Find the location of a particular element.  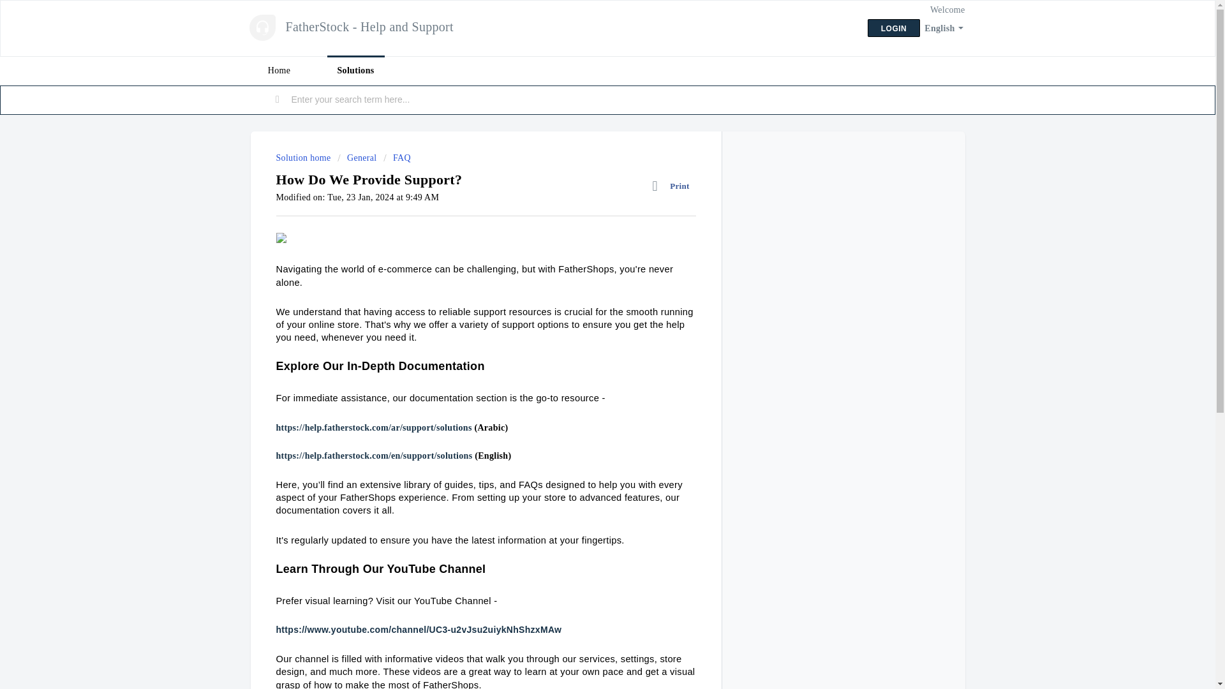

Check Ticket Status is located at coordinates (763, 98).